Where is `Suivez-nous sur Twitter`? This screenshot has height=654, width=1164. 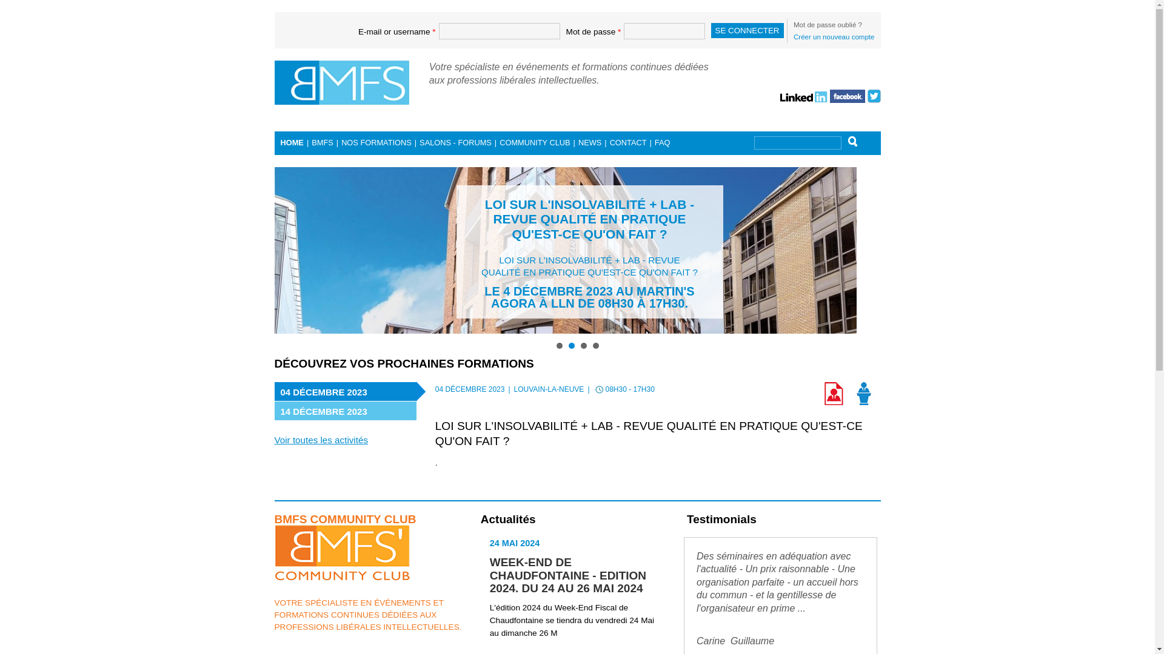 Suivez-nous sur Twitter is located at coordinates (874, 95).